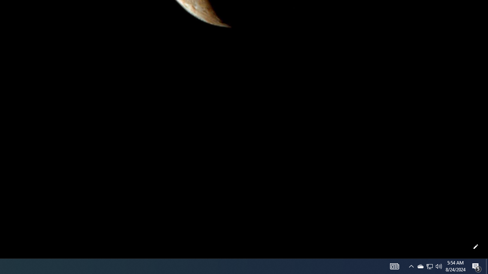 Image resolution: width=488 pixels, height=274 pixels. Describe the element at coordinates (476, 247) in the screenshot. I see `Customize this page` at that location.